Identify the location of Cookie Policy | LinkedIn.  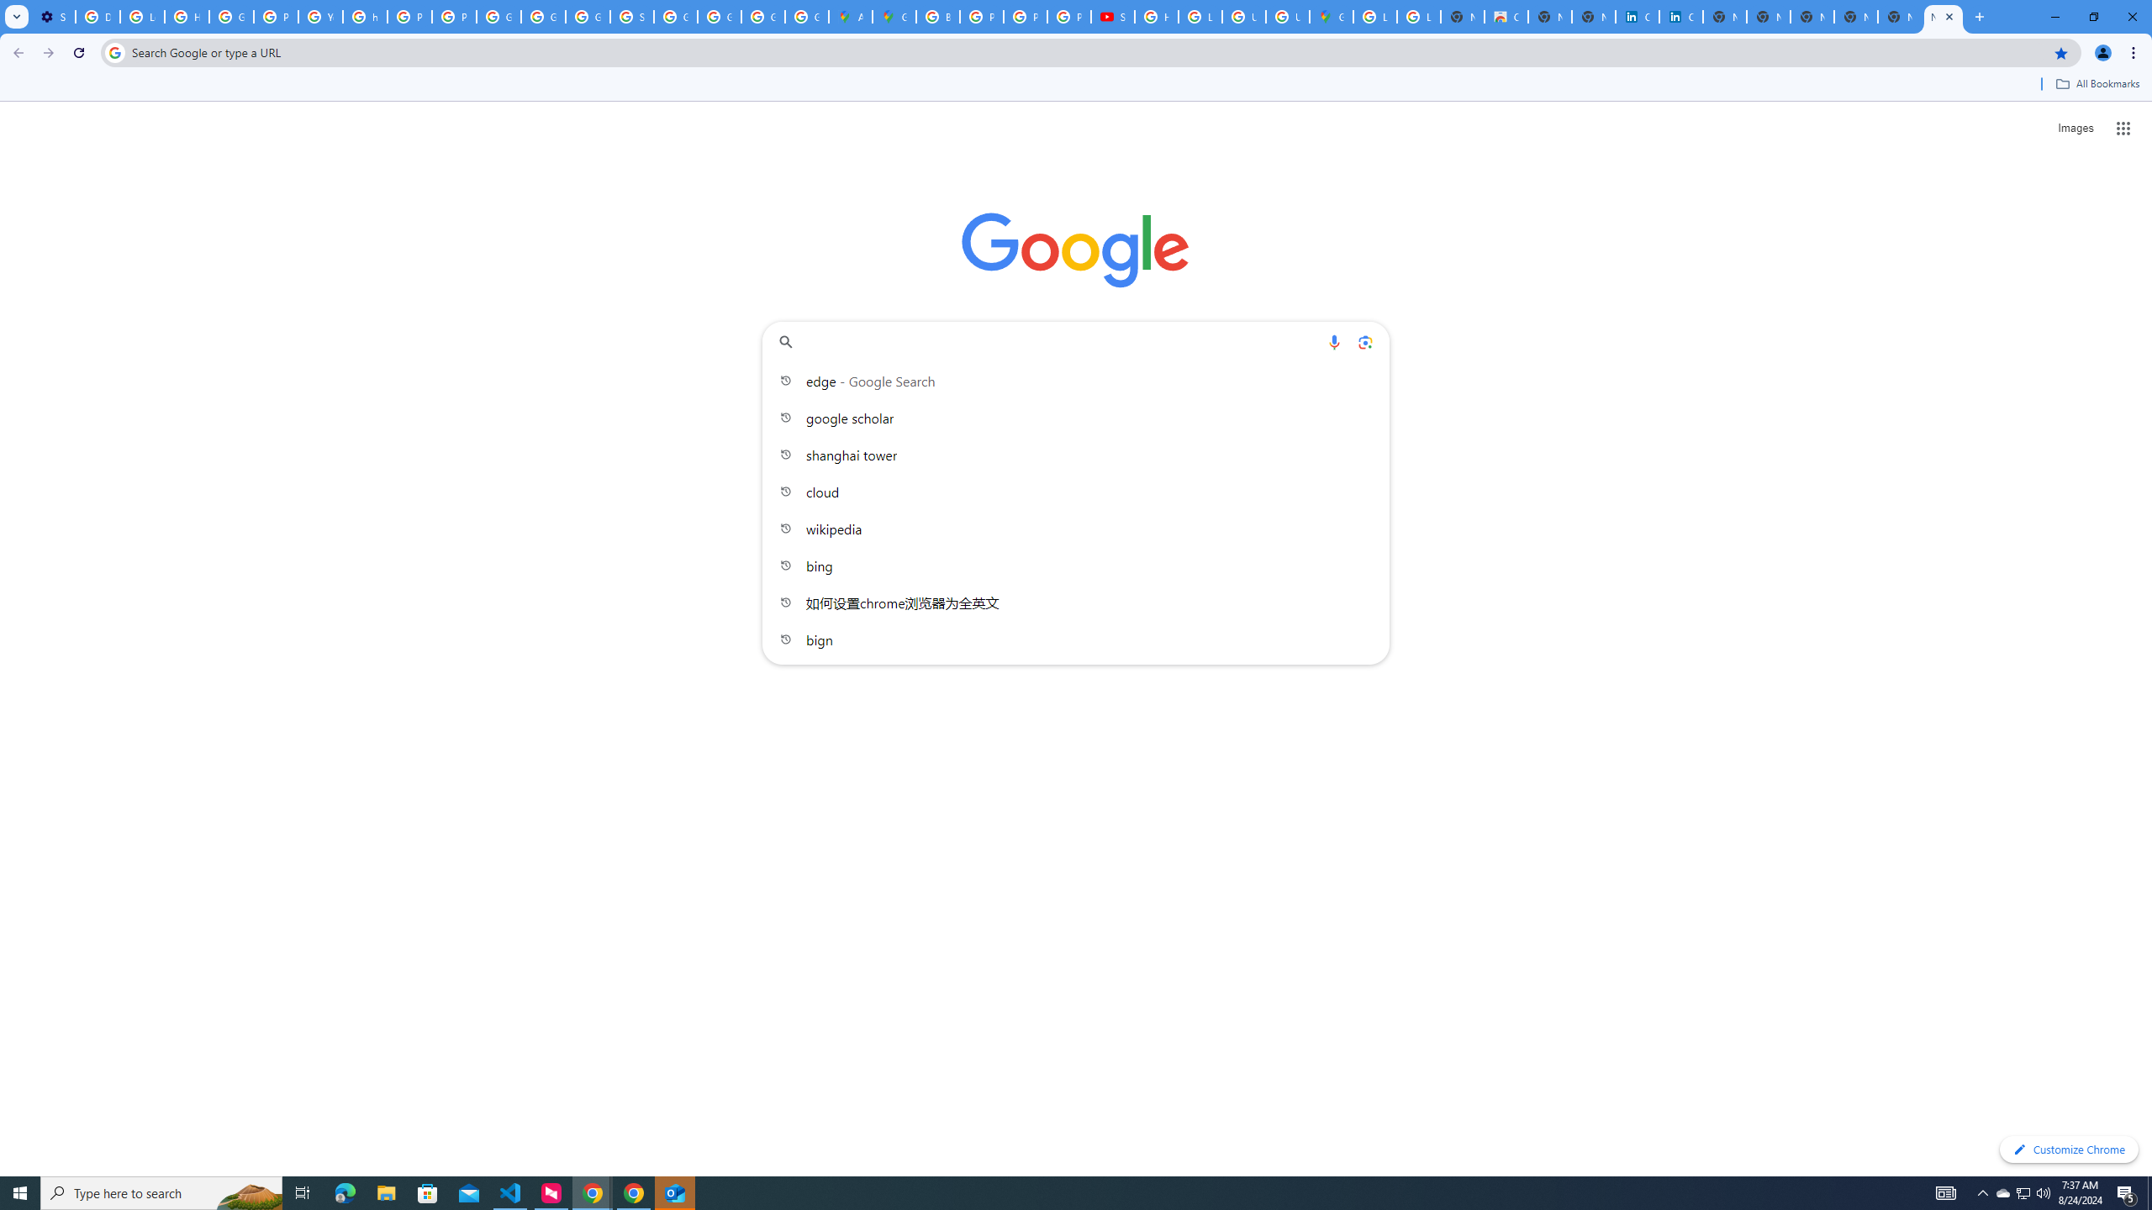
(1681, 17).